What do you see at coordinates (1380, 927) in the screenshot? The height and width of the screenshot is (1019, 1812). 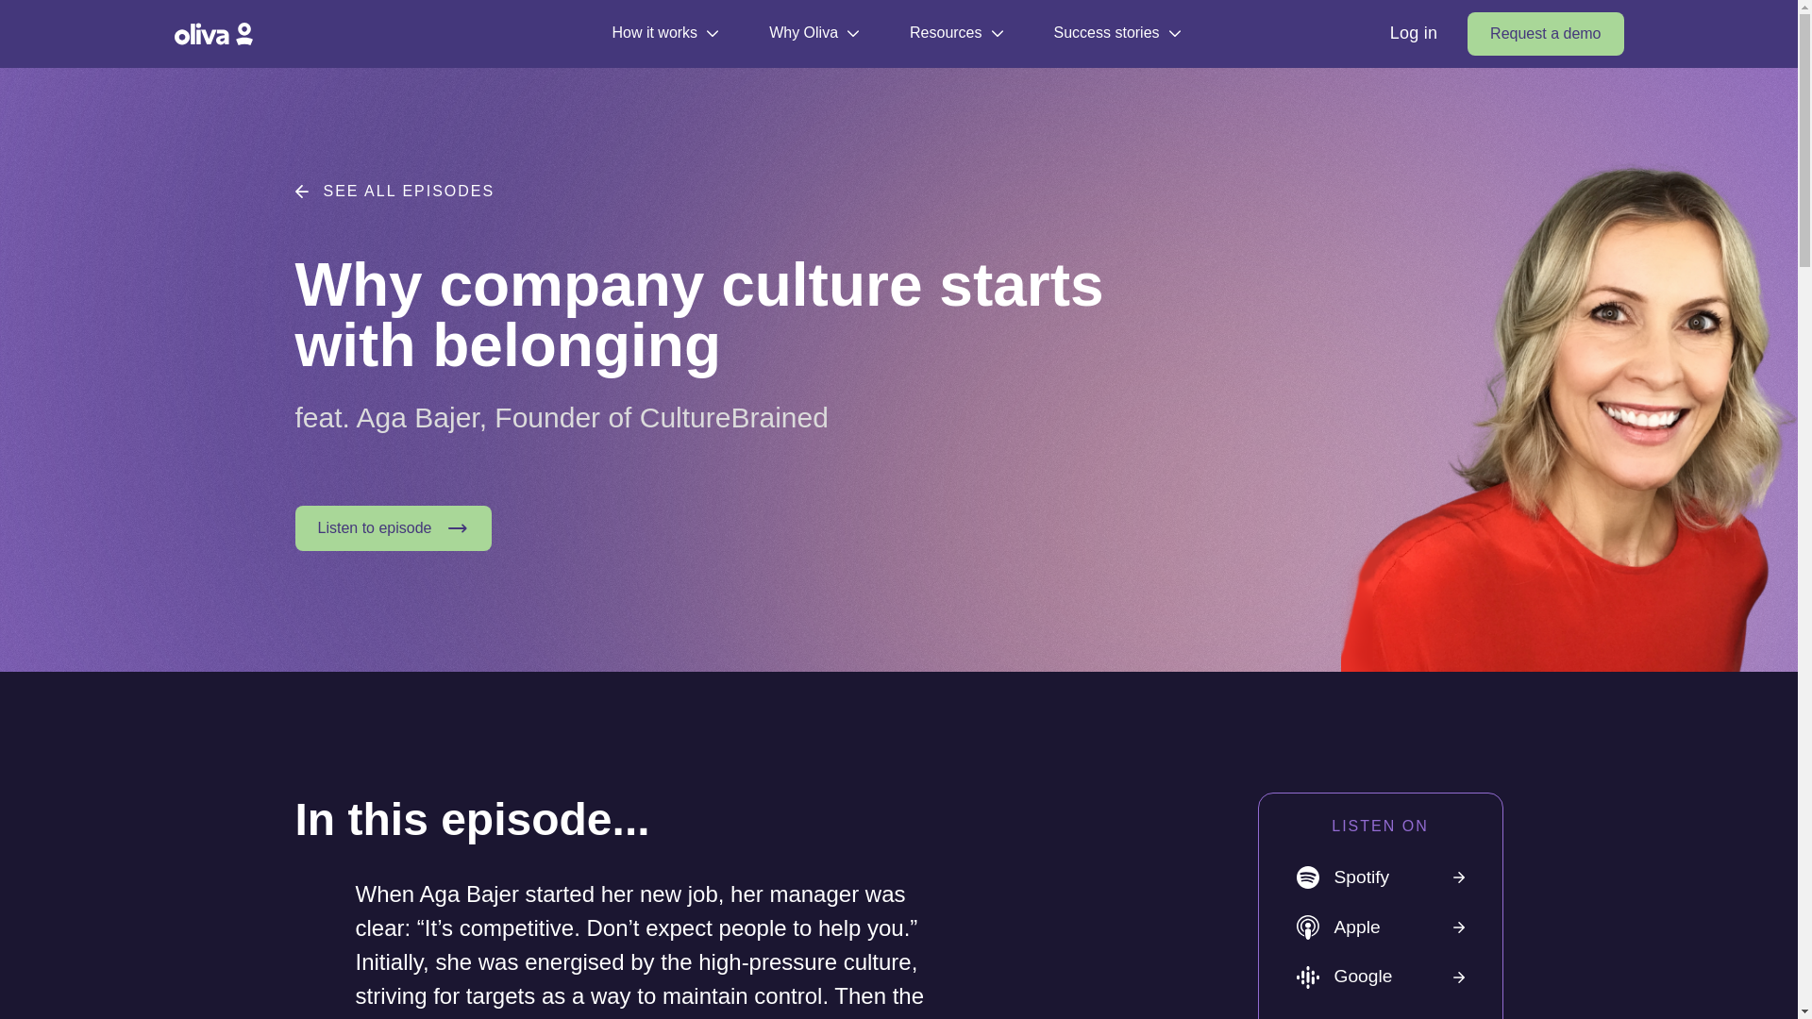 I see `Apple` at bounding box center [1380, 927].